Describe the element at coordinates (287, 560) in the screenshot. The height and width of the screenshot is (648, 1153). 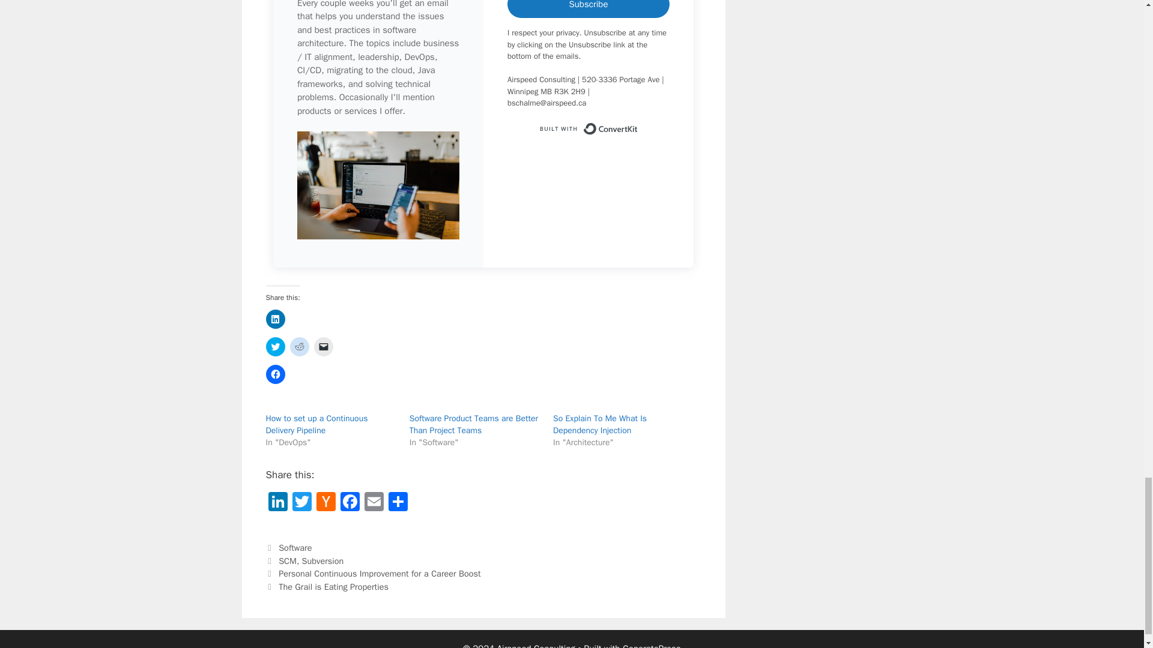
I see `SCM` at that location.